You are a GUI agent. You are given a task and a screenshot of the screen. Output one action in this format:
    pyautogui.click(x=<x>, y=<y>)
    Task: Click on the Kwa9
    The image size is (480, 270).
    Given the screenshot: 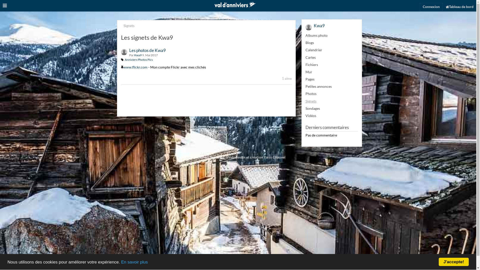 What is the action you would take?
    pyautogui.click(x=124, y=52)
    